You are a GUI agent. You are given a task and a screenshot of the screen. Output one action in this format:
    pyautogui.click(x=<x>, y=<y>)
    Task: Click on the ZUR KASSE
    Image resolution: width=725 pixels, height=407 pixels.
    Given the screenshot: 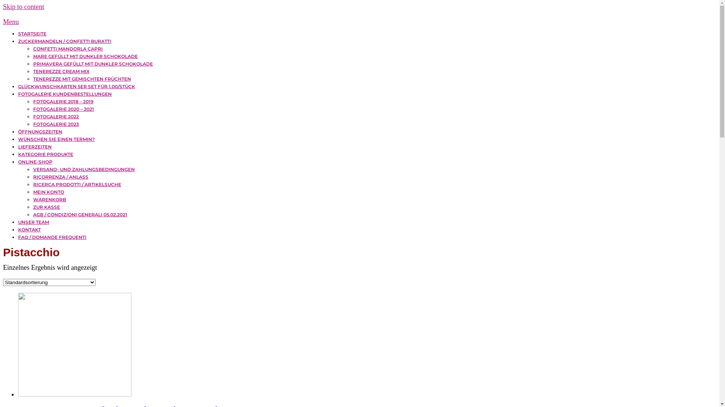 What is the action you would take?
    pyautogui.click(x=47, y=207)
    